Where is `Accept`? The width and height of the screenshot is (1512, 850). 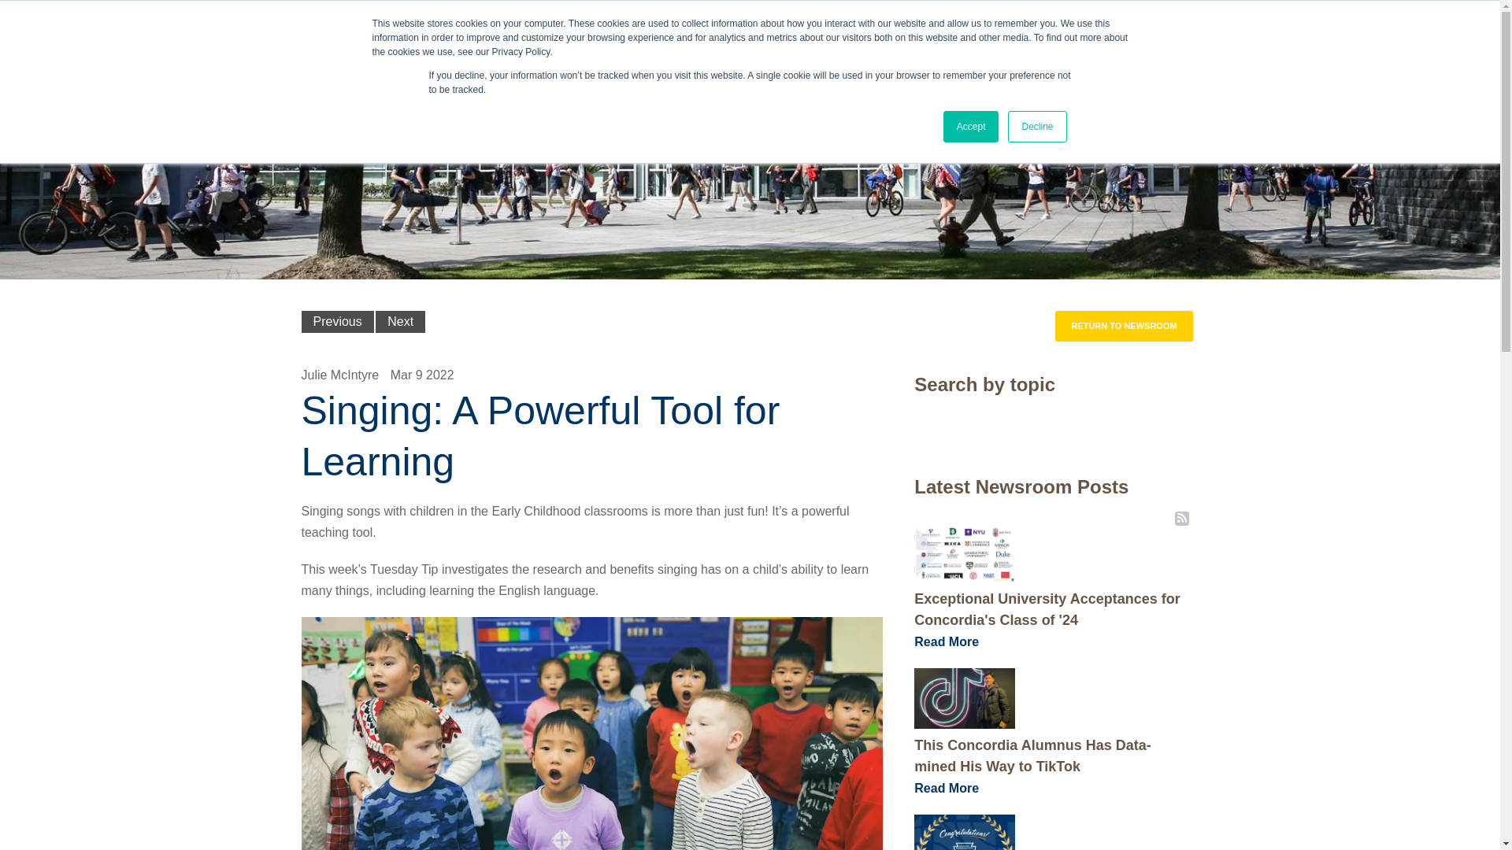 Accept is located at coordinates (972, 127).